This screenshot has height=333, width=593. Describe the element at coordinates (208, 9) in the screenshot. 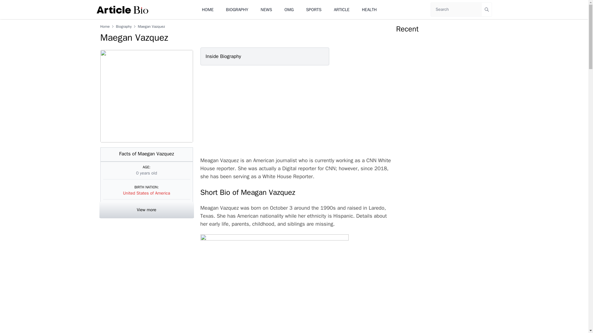

I see `HOME` at that location.